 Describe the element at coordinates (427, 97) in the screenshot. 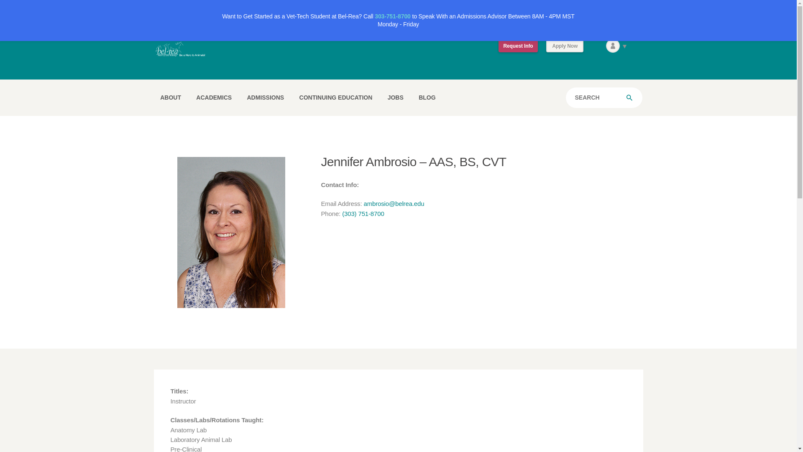

I see `BLOG` at that location.